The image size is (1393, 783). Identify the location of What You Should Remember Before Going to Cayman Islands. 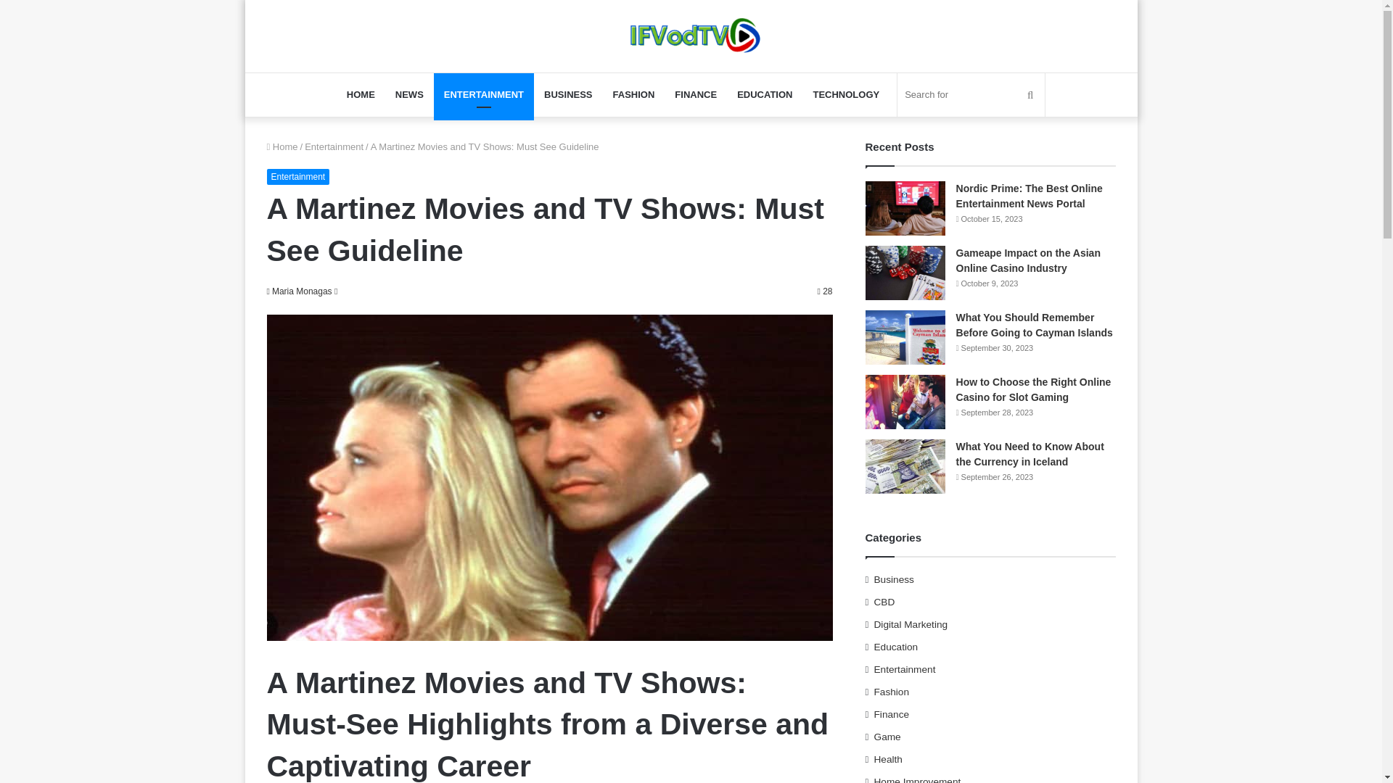
(1035, 325).